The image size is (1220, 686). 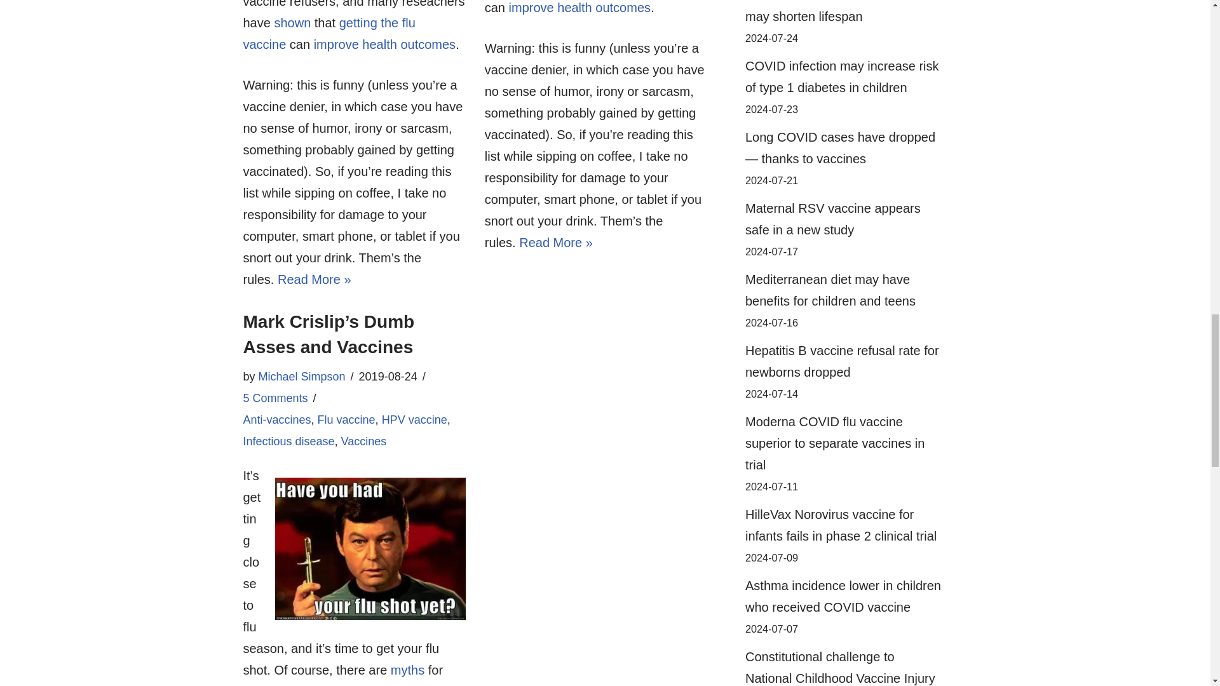 I want to click on Flu shots are safe for pregnant women, so click(x=384, y=44).